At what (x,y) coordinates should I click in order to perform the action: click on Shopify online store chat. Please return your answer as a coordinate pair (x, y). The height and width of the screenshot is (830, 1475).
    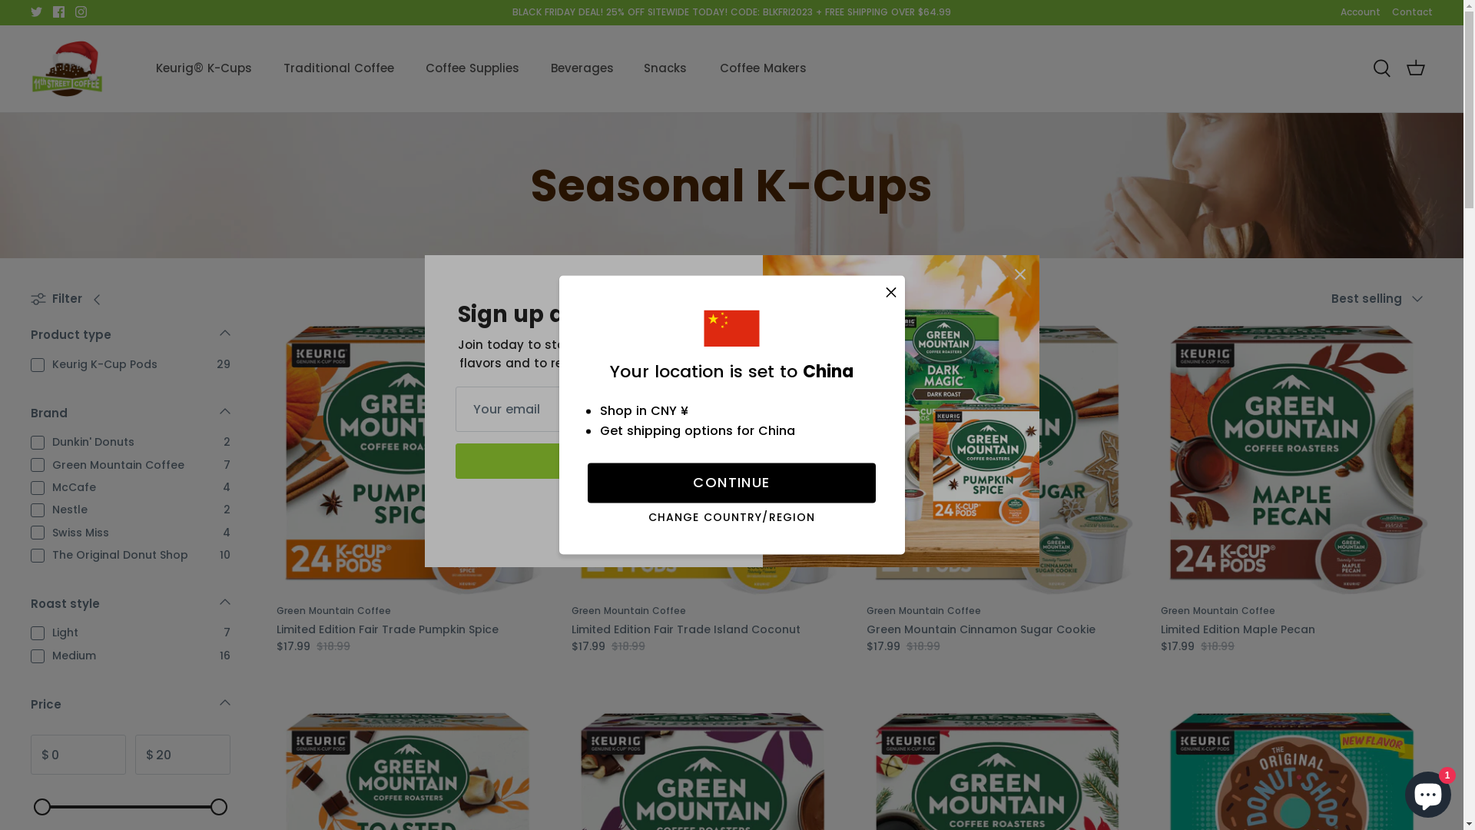
    Looking at the image, I should click on (1428, 792).